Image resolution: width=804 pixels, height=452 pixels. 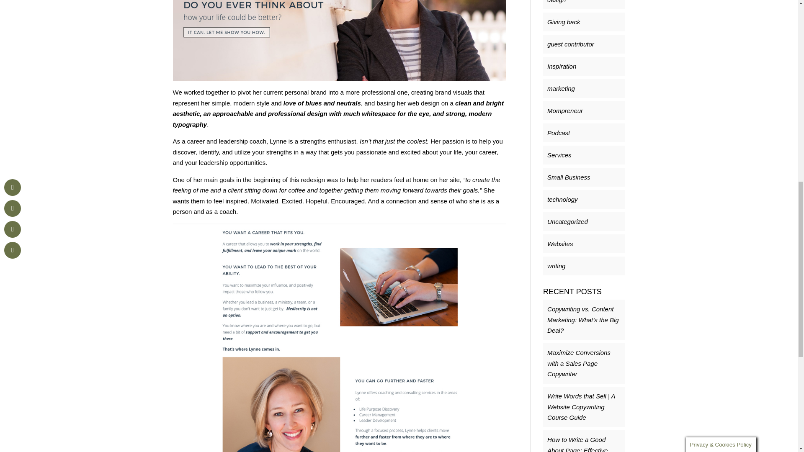 What do you see at coordinates (565, 110) in the screenshot?
I see `Mompreneur` at bounding box center [565, 110].